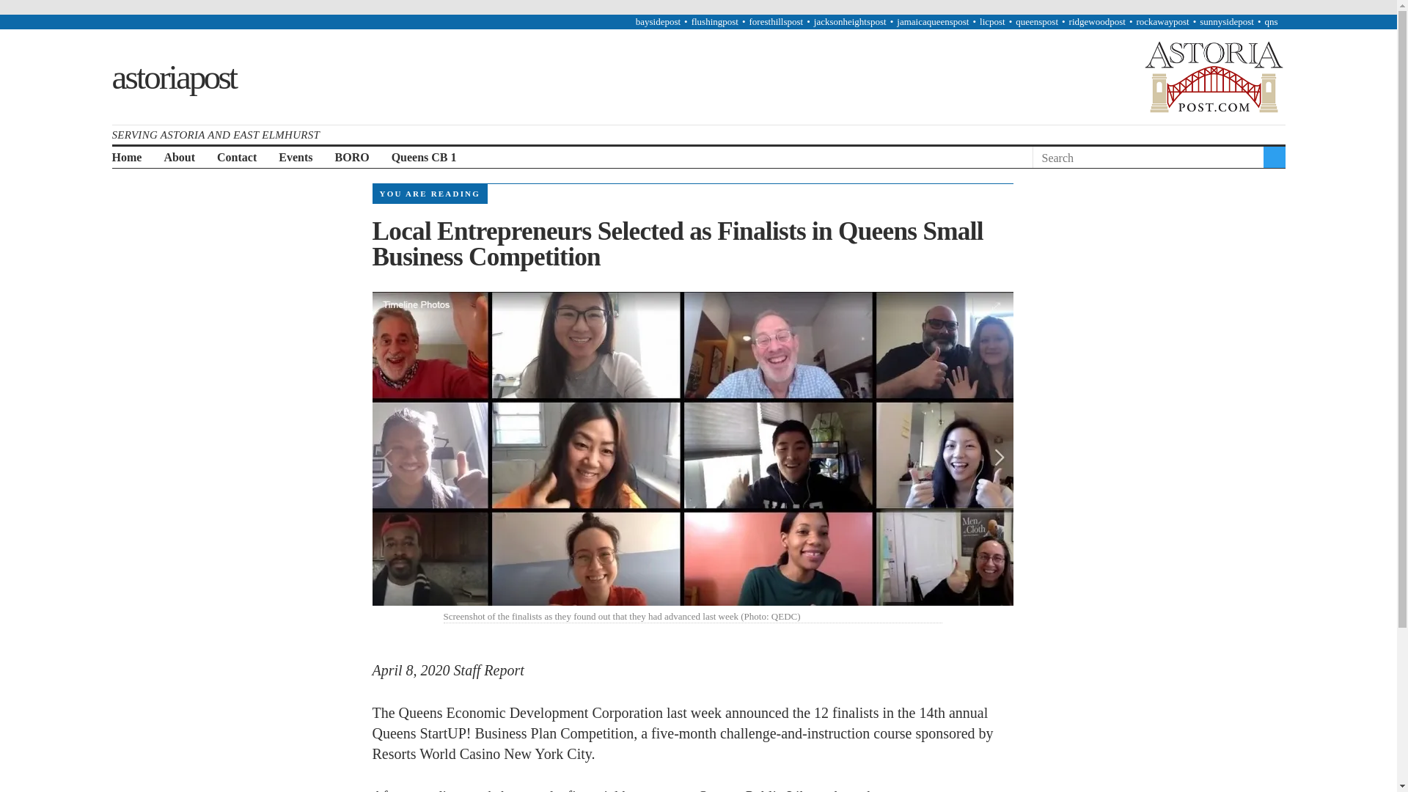  What do you see at coordinates (992, 21) in the screenshot?
I see `licpost` at bounding box center [992, 21].